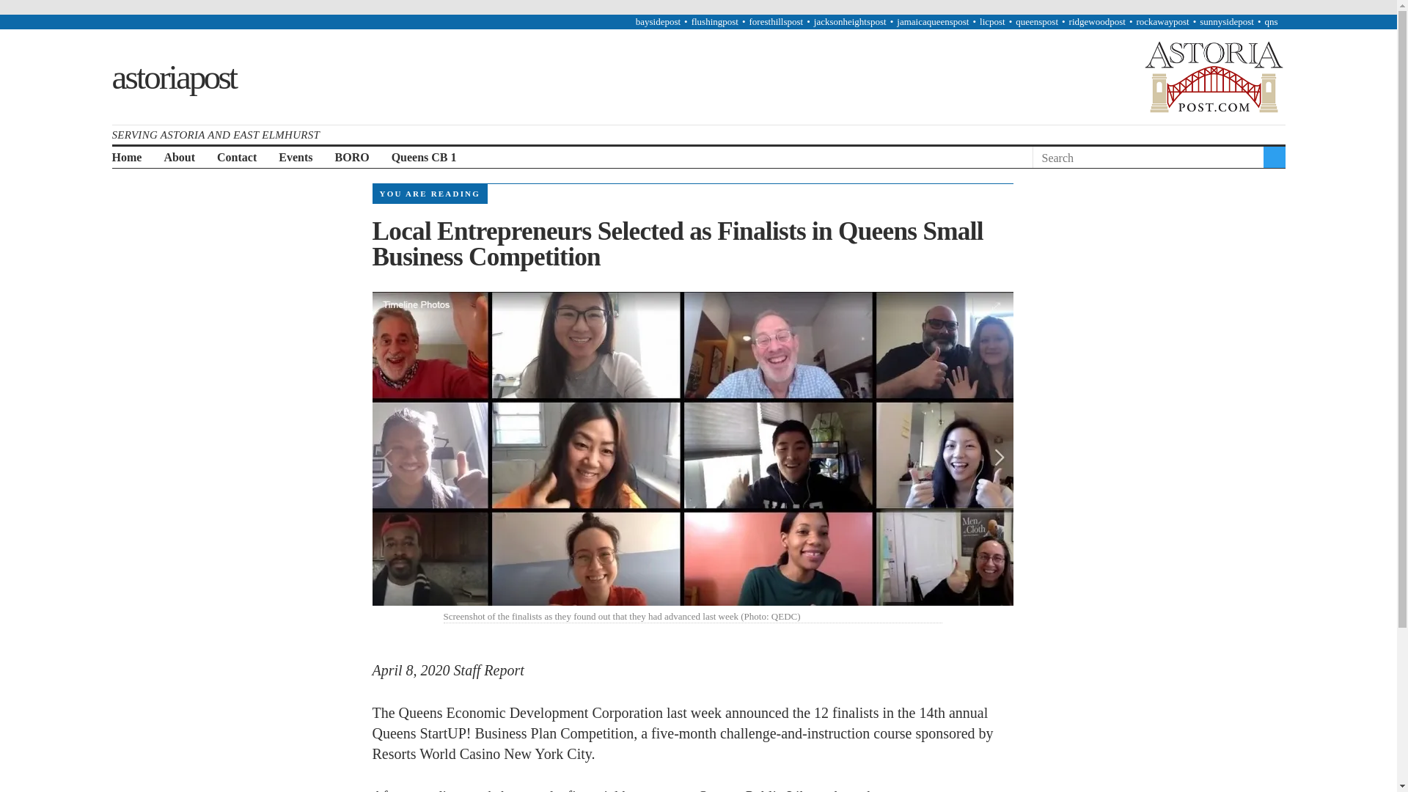  What do you see at coordinates (992, 21) in the screenshot?
I see `licpost` at bounding box center [992, 21].